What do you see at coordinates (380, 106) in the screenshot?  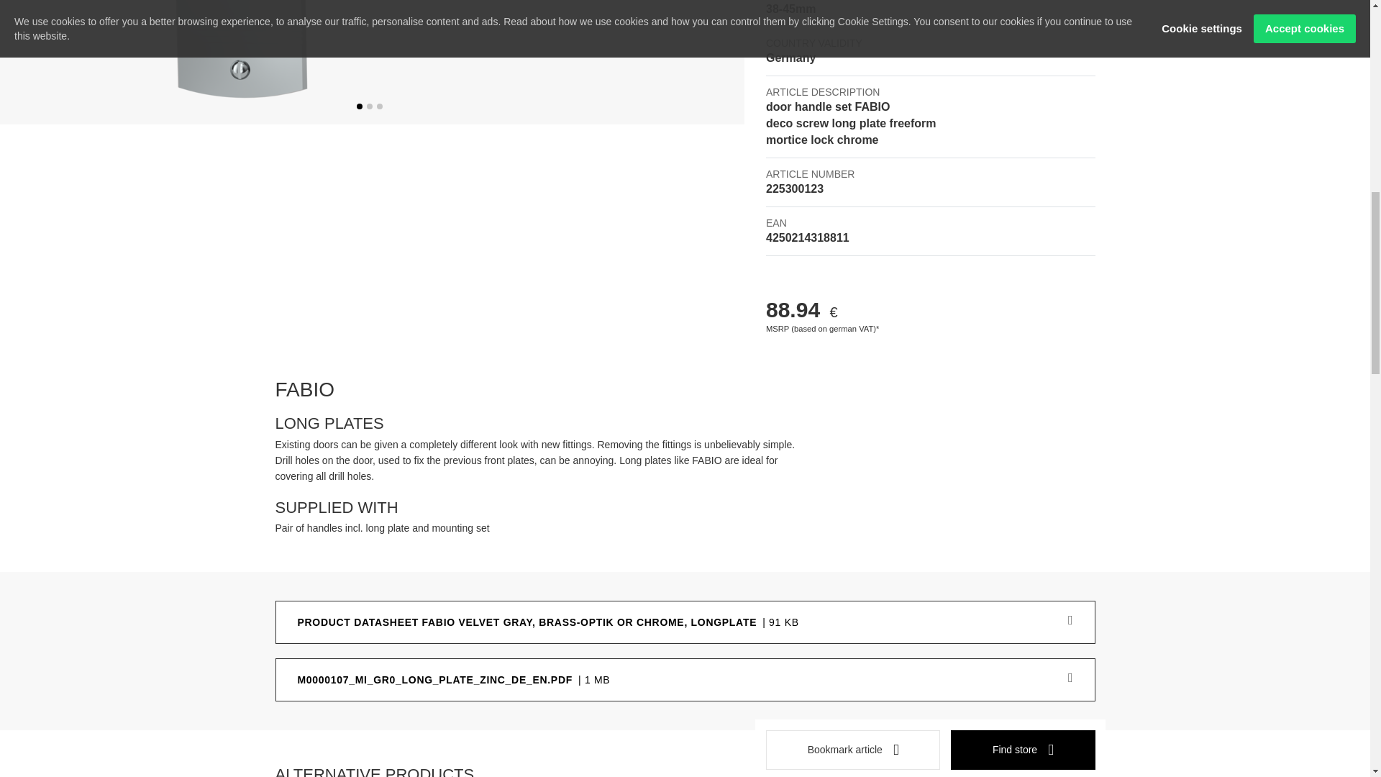 I see `3` at bounding box center [380, 106].